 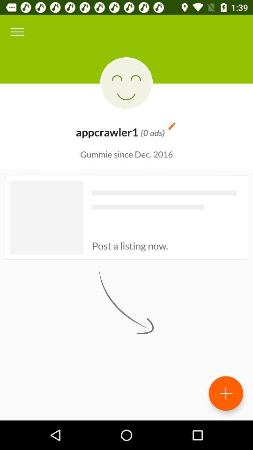 I want to click on click item at the top right corner, so click(x=171, y=126).